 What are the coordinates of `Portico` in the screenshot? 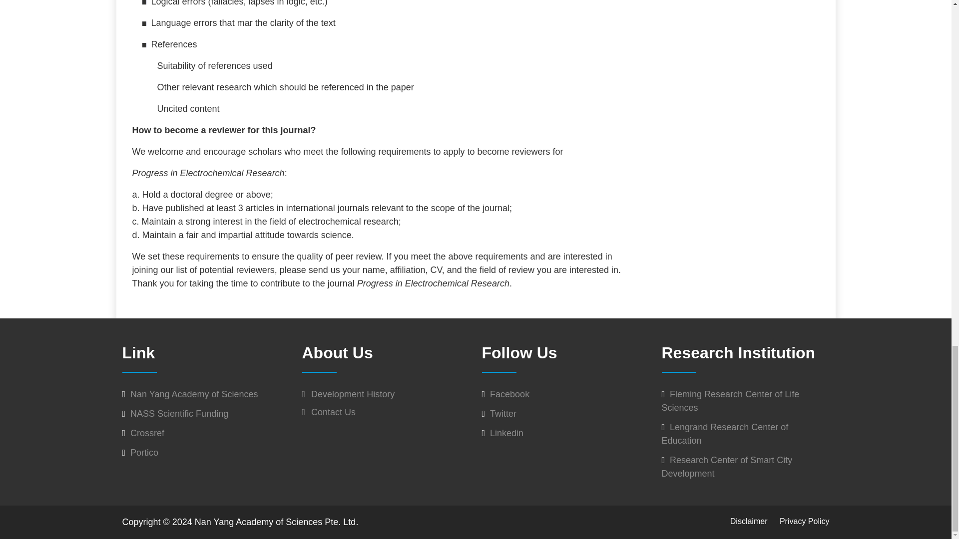 It's located at (144, 452).